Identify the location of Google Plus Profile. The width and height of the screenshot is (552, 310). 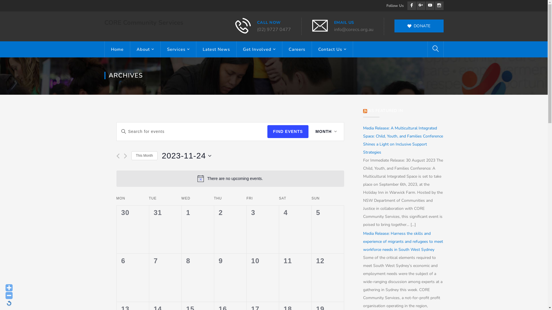
(421, 6).